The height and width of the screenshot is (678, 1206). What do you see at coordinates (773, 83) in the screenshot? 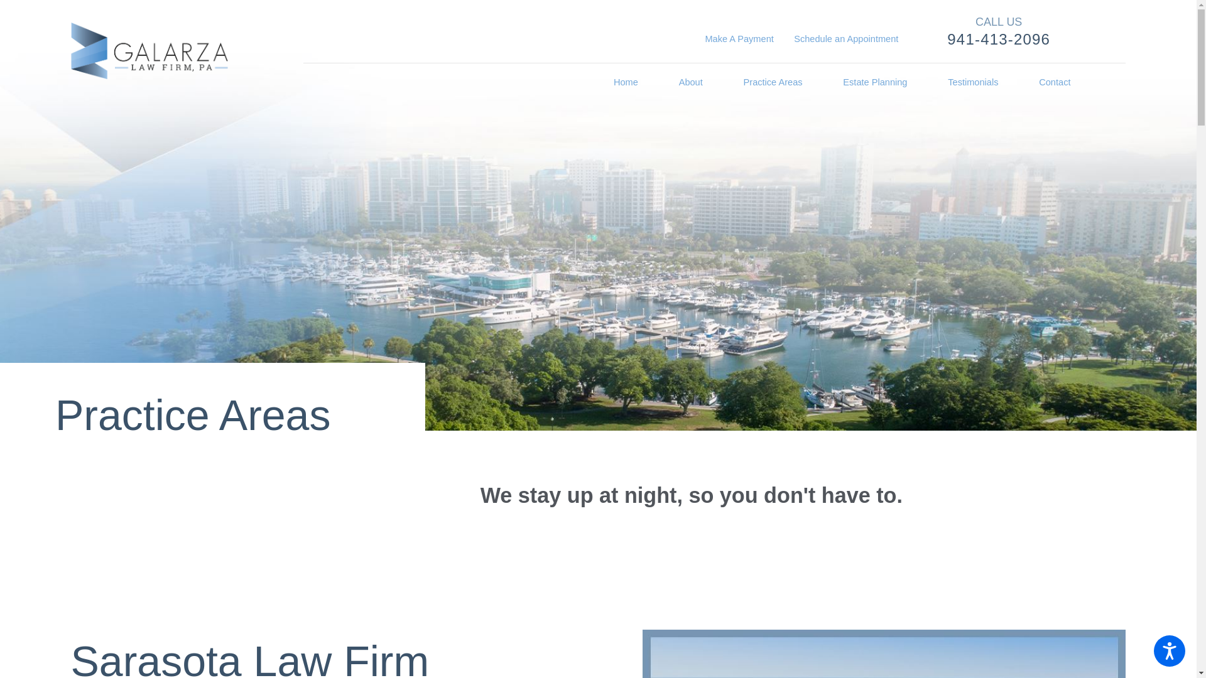
I see `Practice Areas` at bounding box center [773, 83].